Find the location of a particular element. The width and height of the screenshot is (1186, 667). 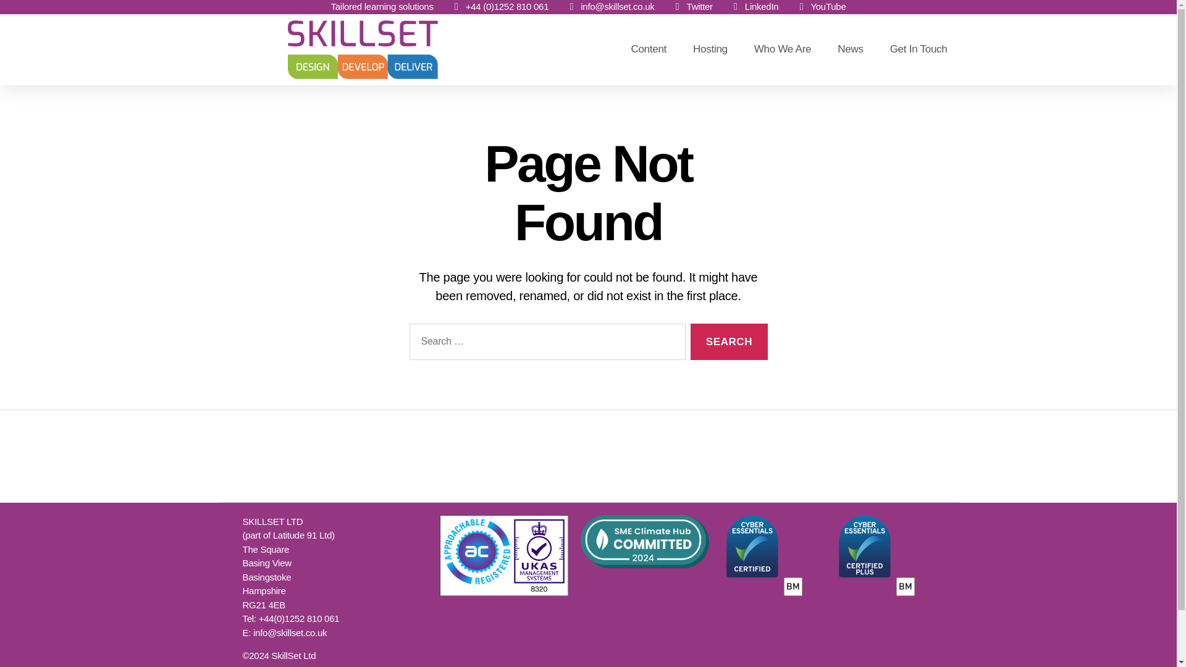

CyberEssentials is located at coordinates (762, 555).